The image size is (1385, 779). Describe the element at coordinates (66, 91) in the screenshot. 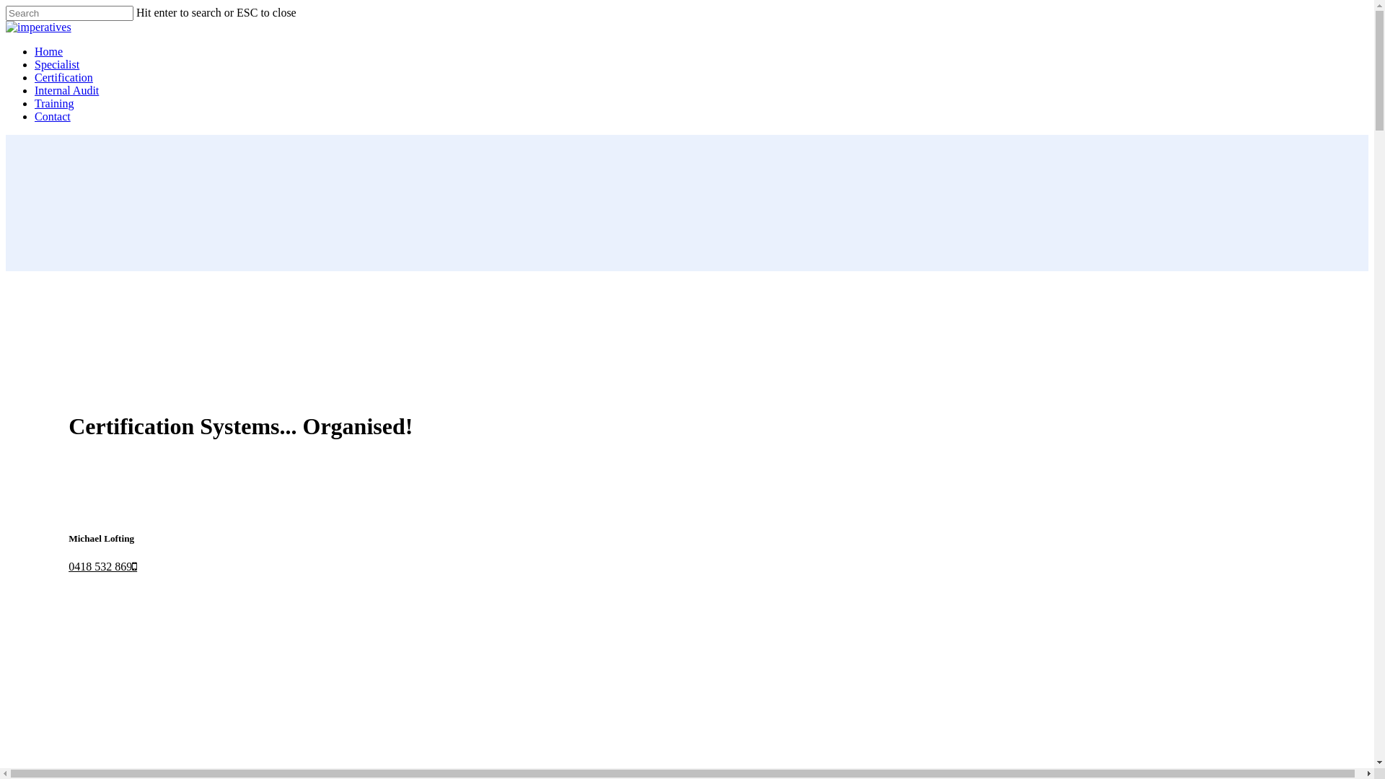

I see `Internal Audit` at that location.